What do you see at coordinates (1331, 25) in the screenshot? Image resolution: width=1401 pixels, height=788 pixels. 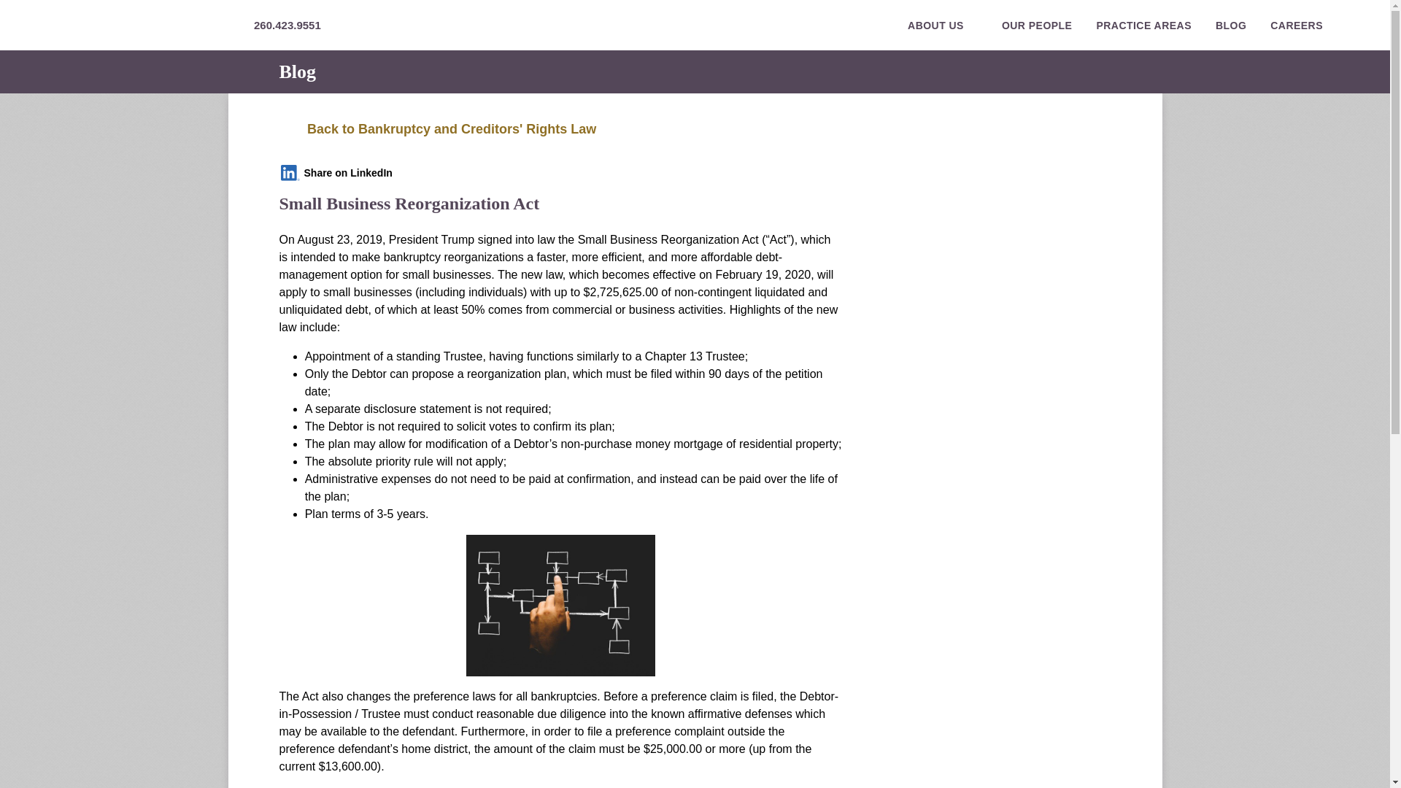 I see `DOWN ARROW` at bounding box center [1331, 25].